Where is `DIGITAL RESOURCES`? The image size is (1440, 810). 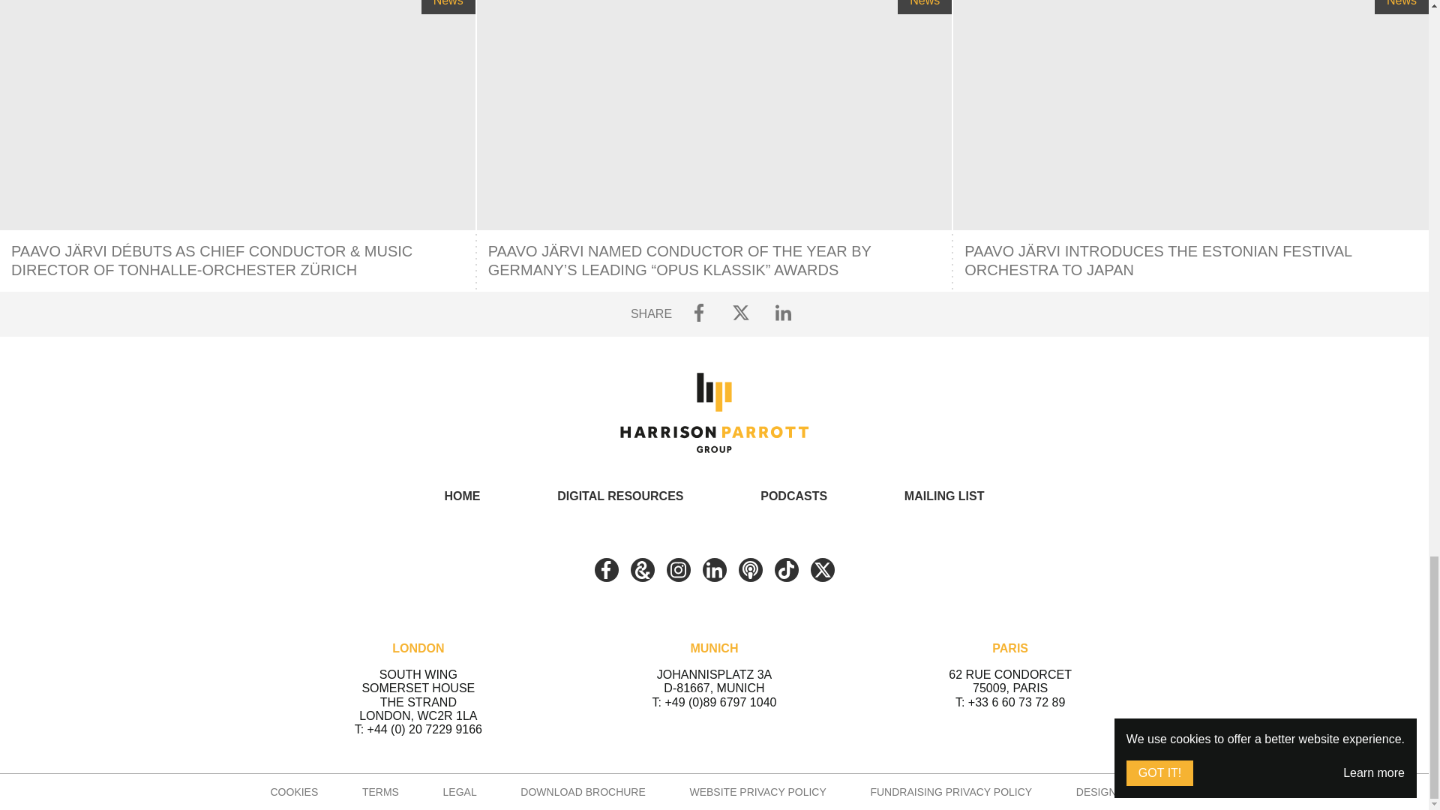
DIGITAL RESOURCES is located at coordinates (619, 496).